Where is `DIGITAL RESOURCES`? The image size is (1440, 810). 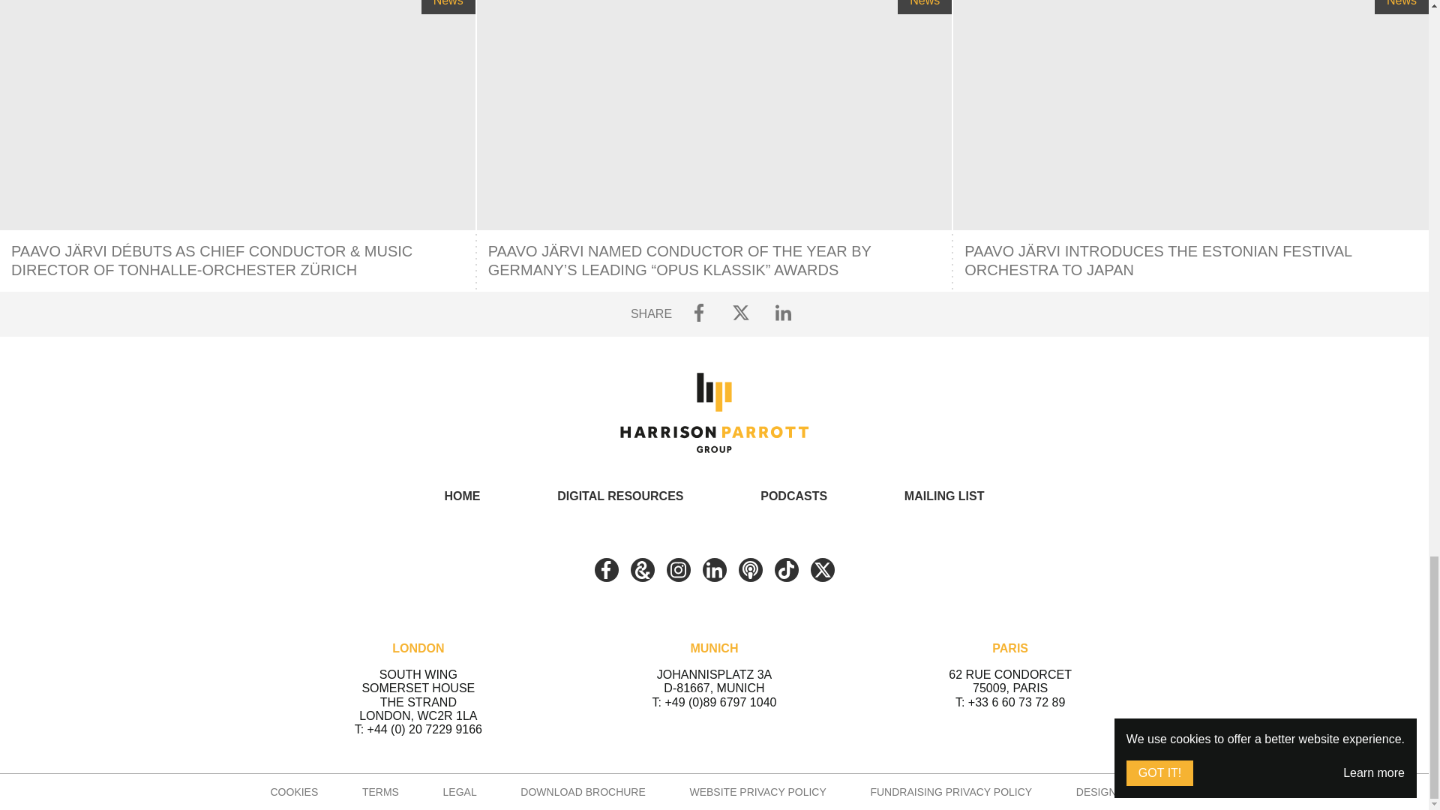
DIGITAL RESOURCES is located at coordinates (619, 496).